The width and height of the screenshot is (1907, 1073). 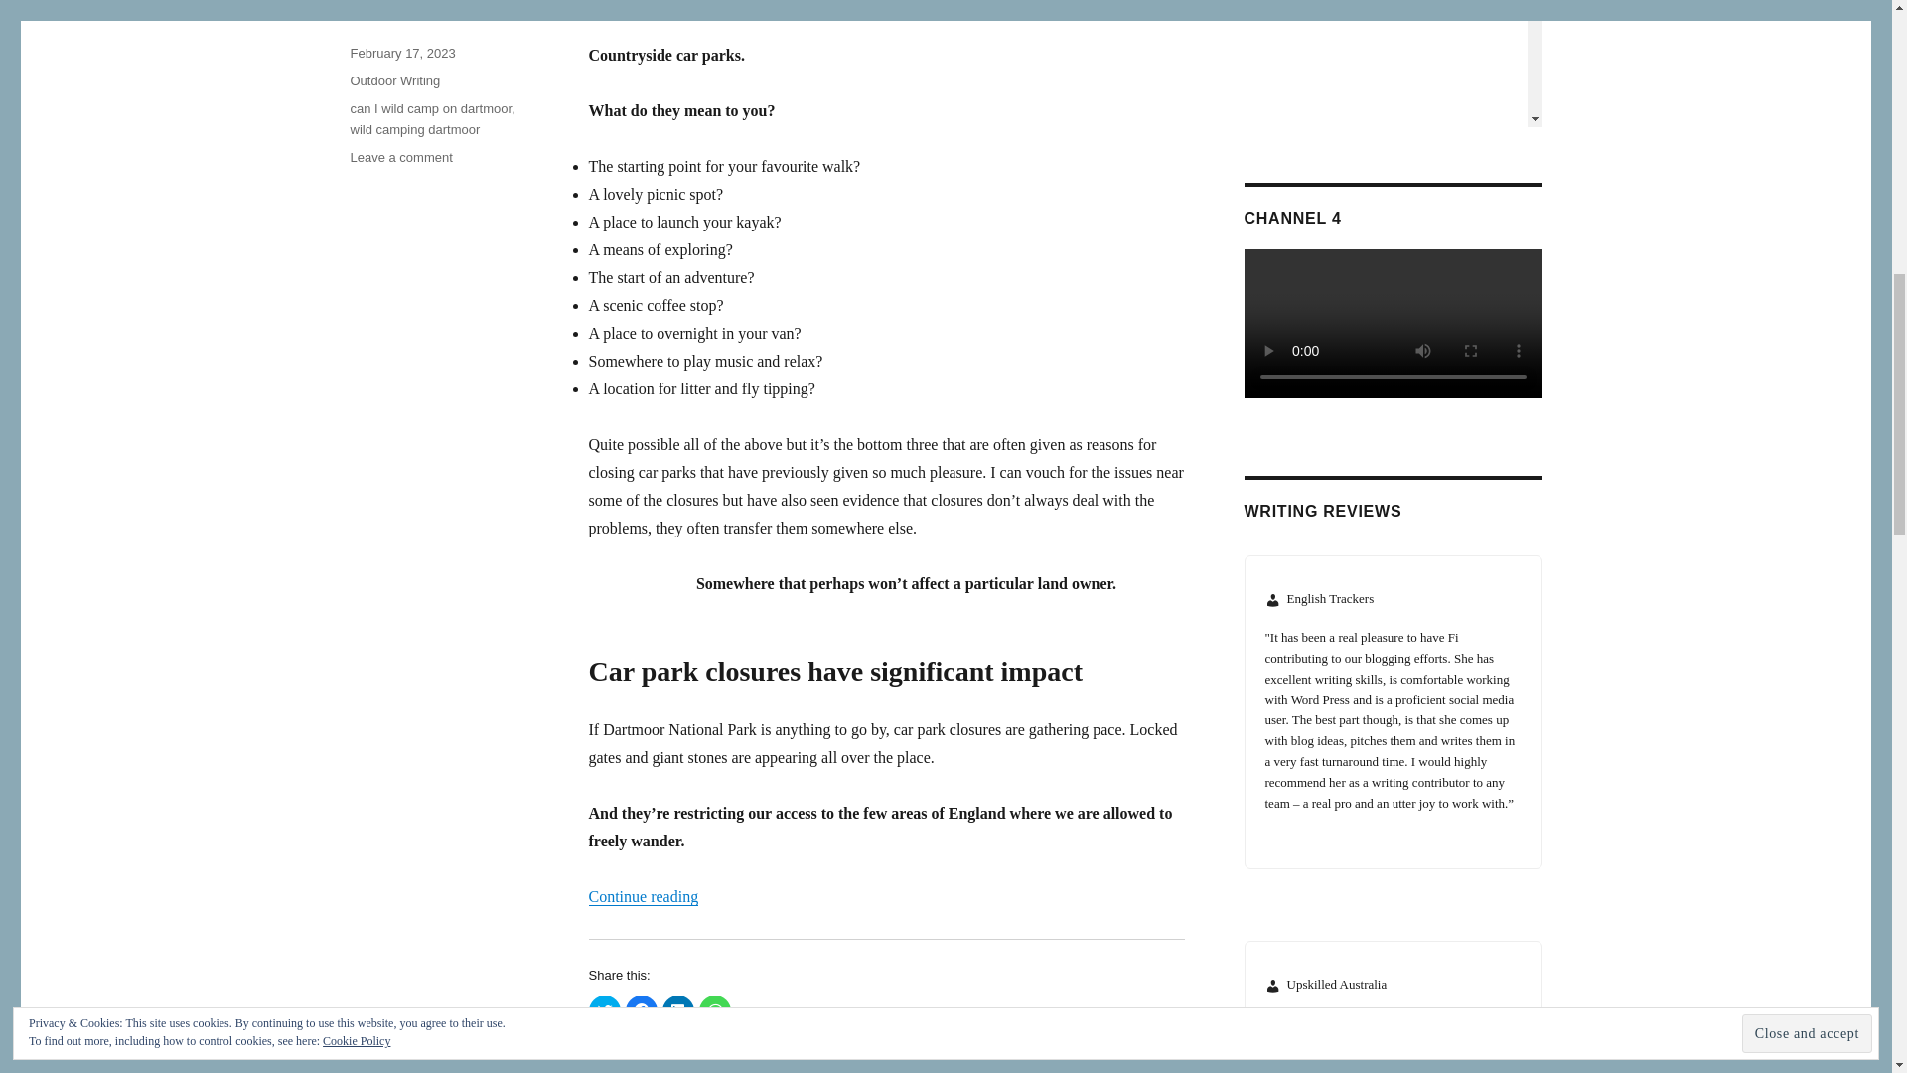 What do you see at coordinates (677, 1011) in the screenshot?
I see `Click to share on LinkedIn` at bounding box center [677, 1011].